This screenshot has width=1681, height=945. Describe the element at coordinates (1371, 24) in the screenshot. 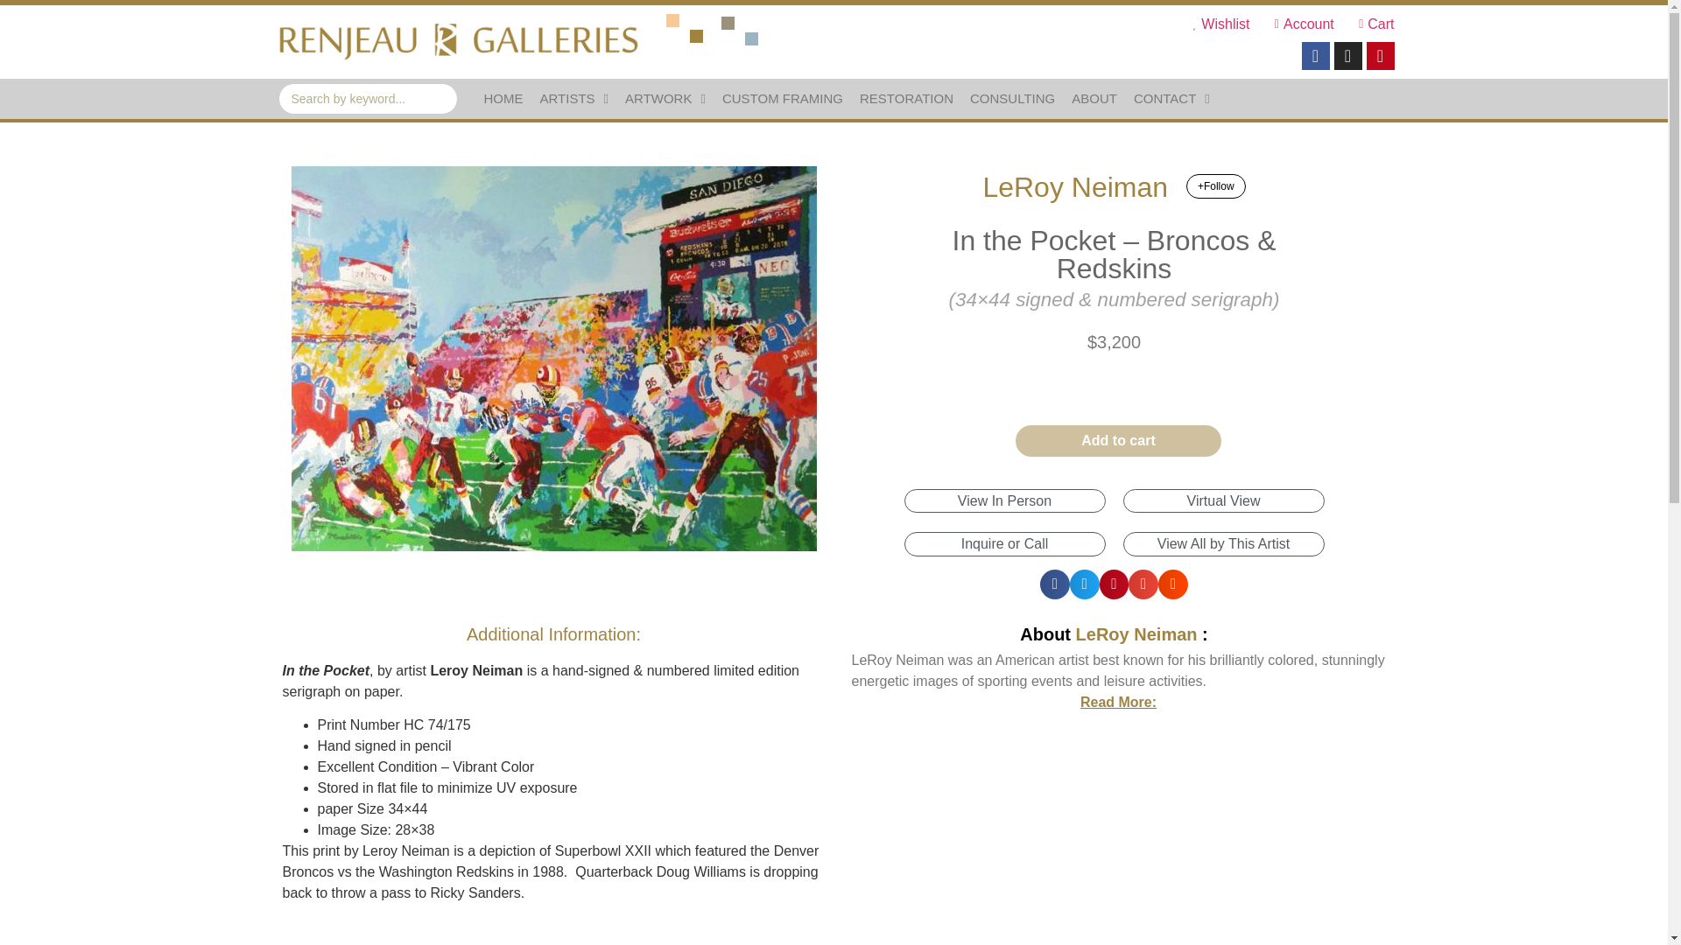

I see `Cart` at that location.